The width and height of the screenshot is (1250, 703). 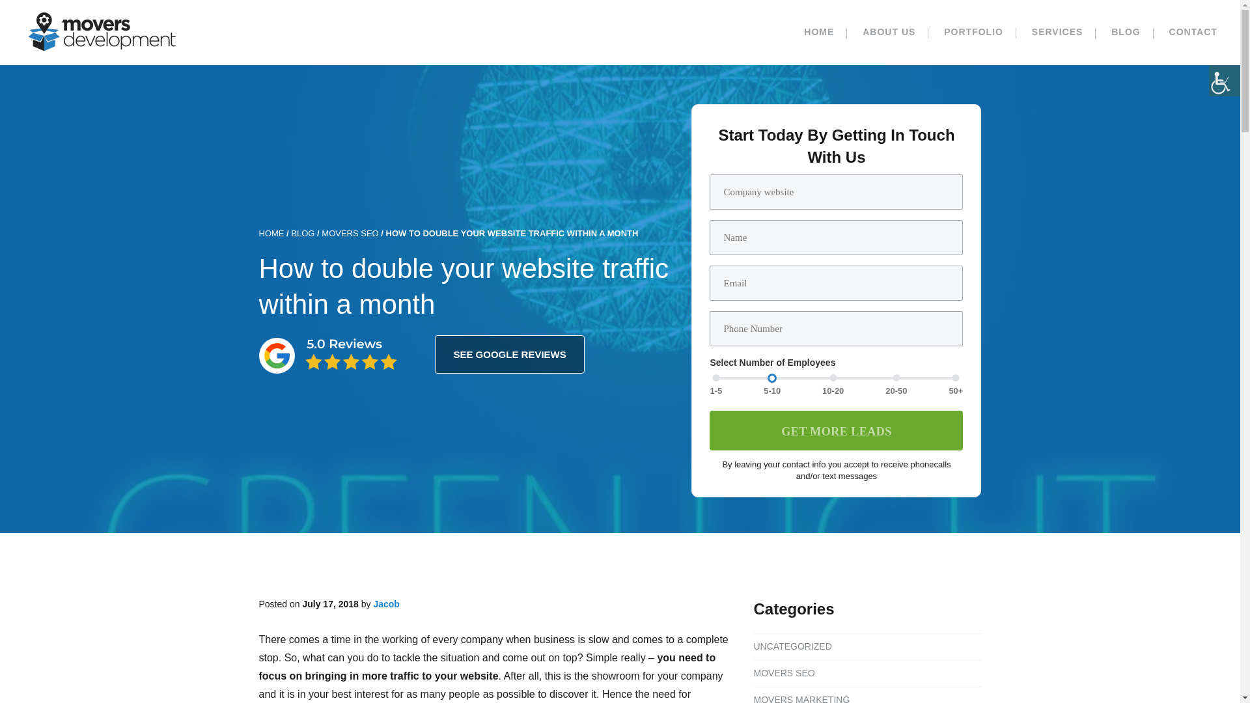 What do you see at coordinates (1057, 33) in the screenshot?
I see `SERVICES` at bounding box center [1057, 33].